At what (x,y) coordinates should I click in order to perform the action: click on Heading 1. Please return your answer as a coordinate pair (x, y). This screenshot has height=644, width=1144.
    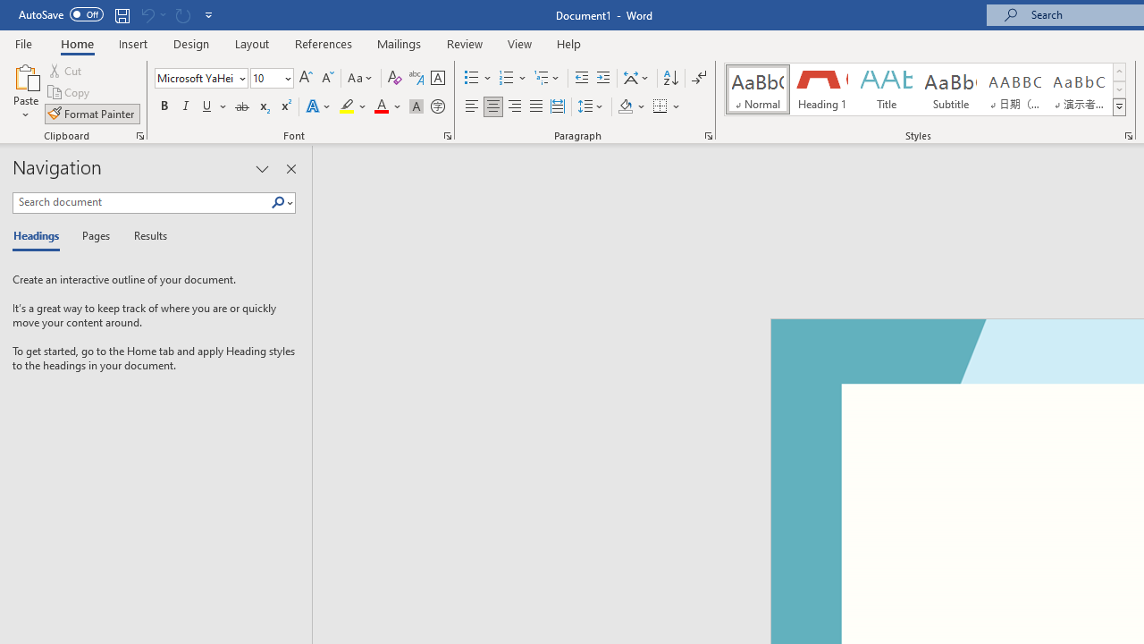
    Looking at the image, I should click on (822, 89).